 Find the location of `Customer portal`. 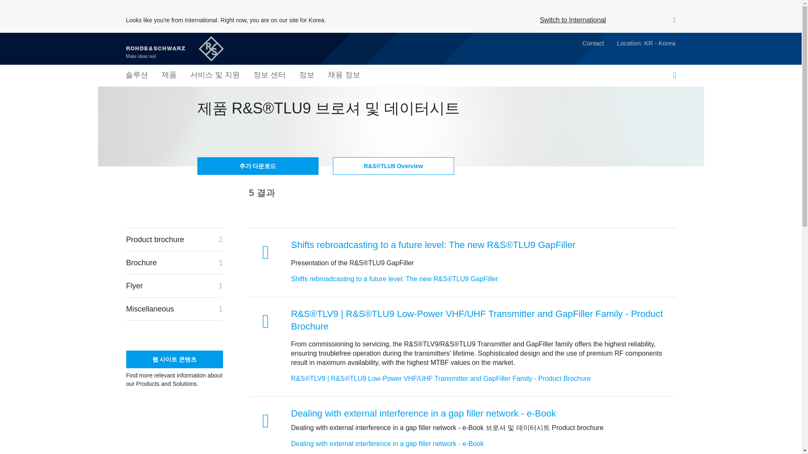

Customer portal is located at coordinates (655, 76).